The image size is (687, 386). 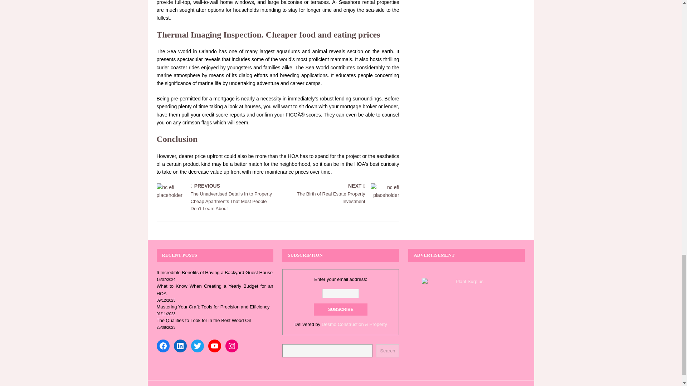 What do you see at coordinates (385, 194) in the screenshot?
I see `The Birth of Real Estate Property Investment` at bounding box center [385, 194].